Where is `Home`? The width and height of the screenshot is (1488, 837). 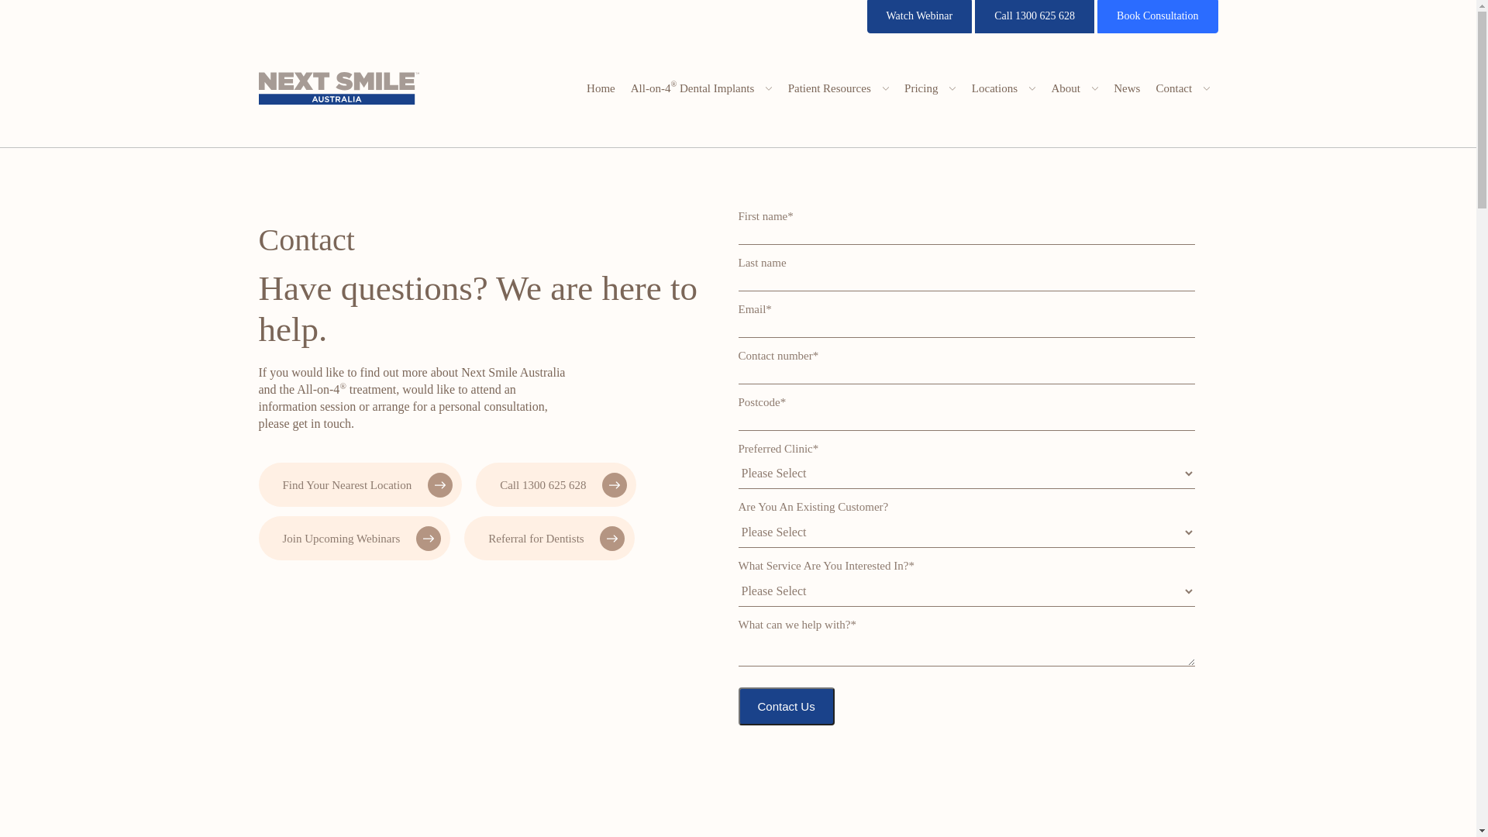 Home is located at coordinates (601, 88).